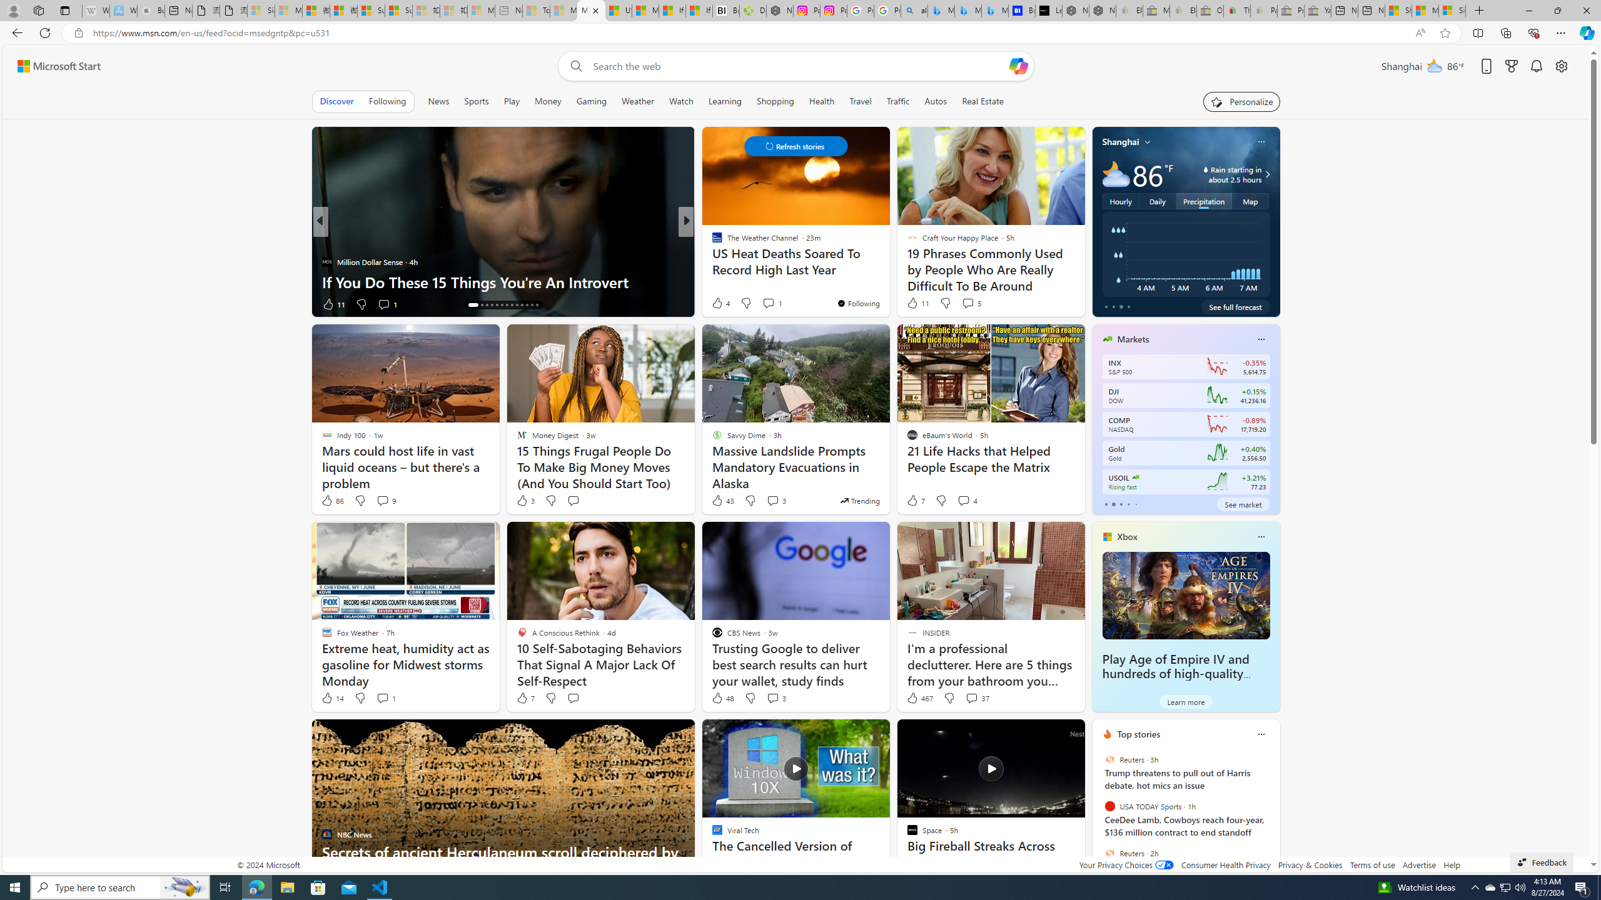  Describe the element at coordinates (1126, 865) in the screenshot. I see `Your Privacy Choices` at that location.